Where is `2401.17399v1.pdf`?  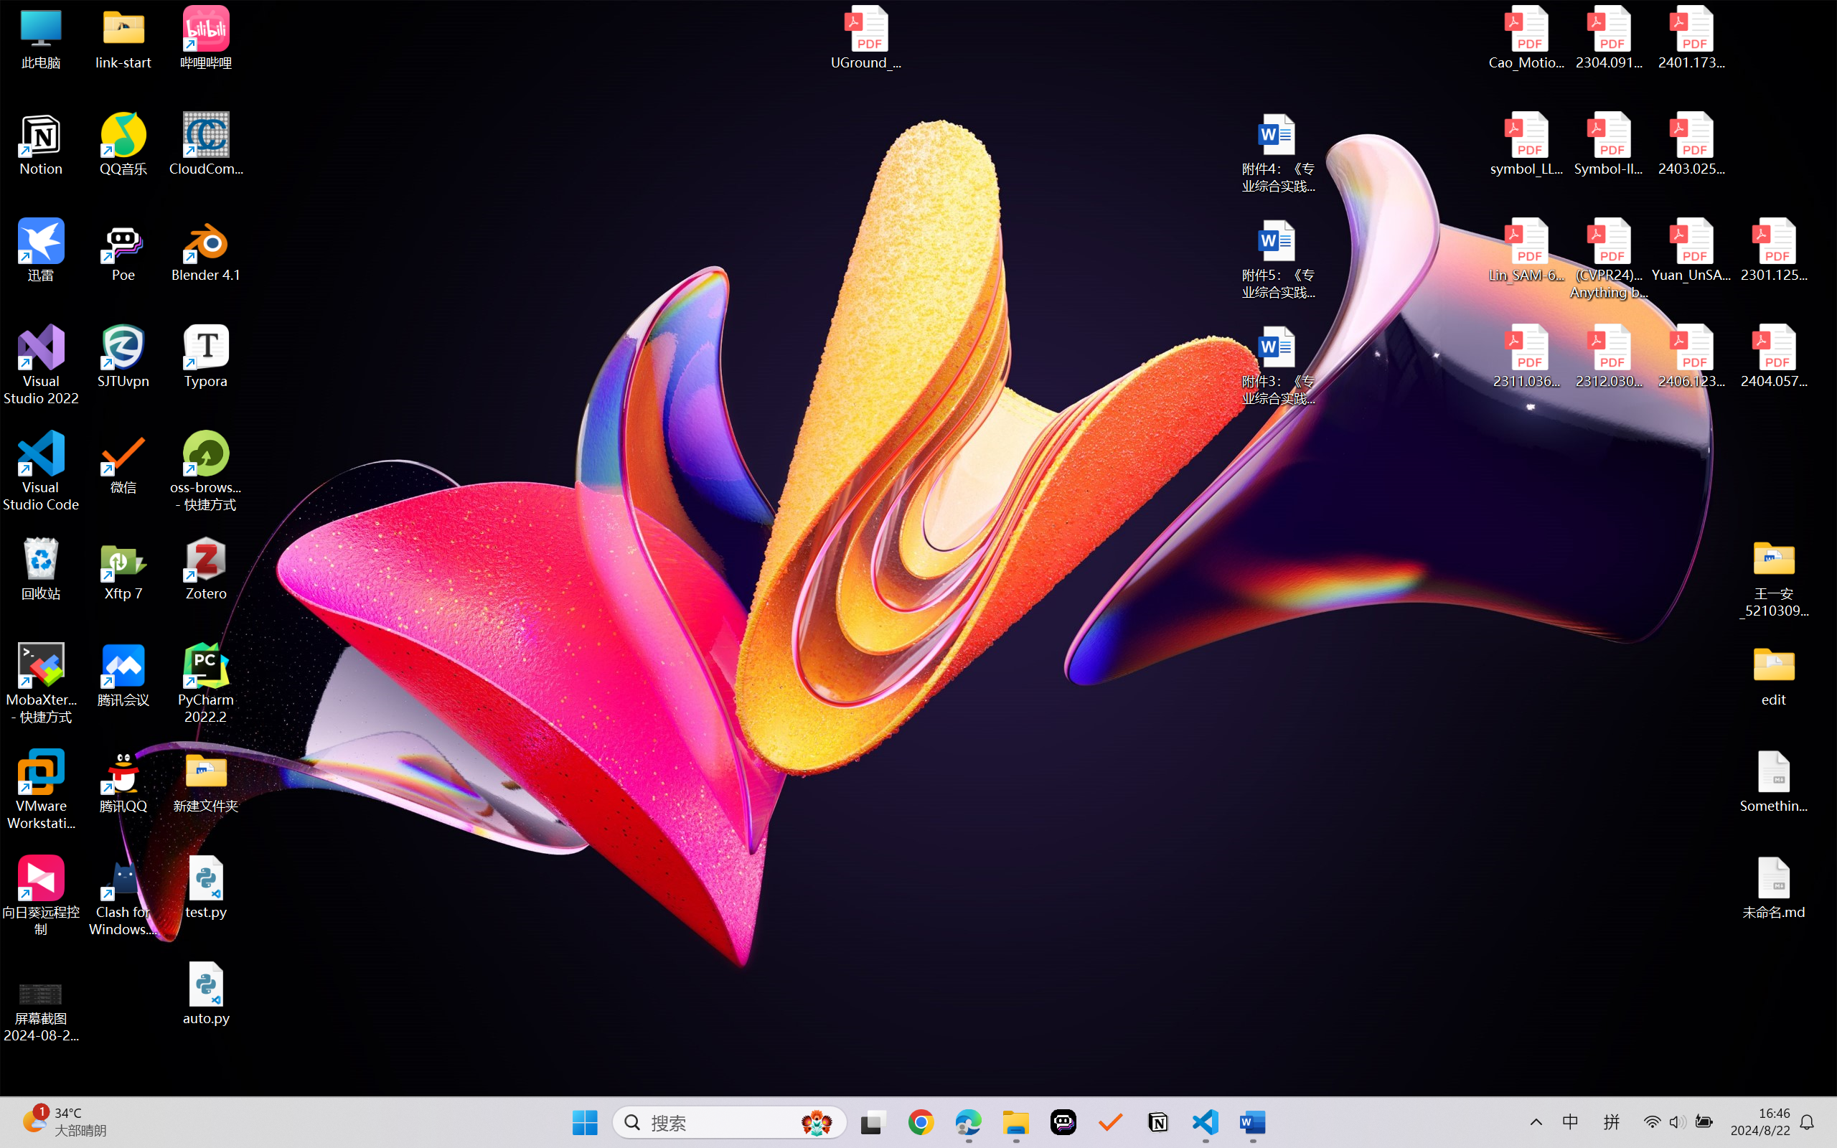
2401.17399v1.pdf is located at coordinates (1691, 37).